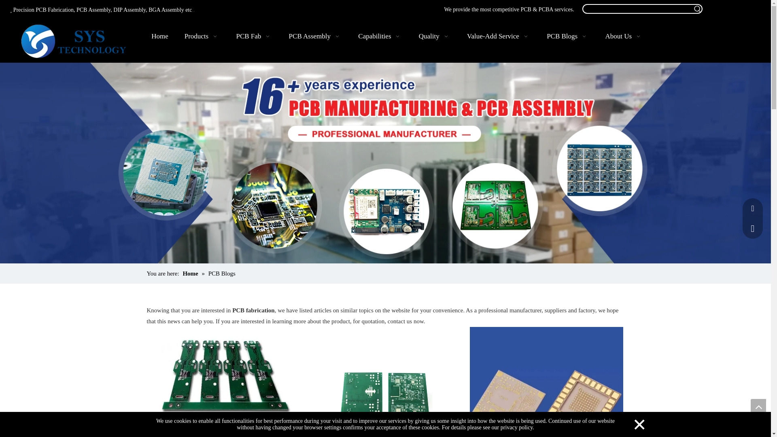 The image size is (777, 437). What do you see at coordinates (254, 36) in the screenshot?
I see `PCB Fab  ` at bounding box center [254, 36].